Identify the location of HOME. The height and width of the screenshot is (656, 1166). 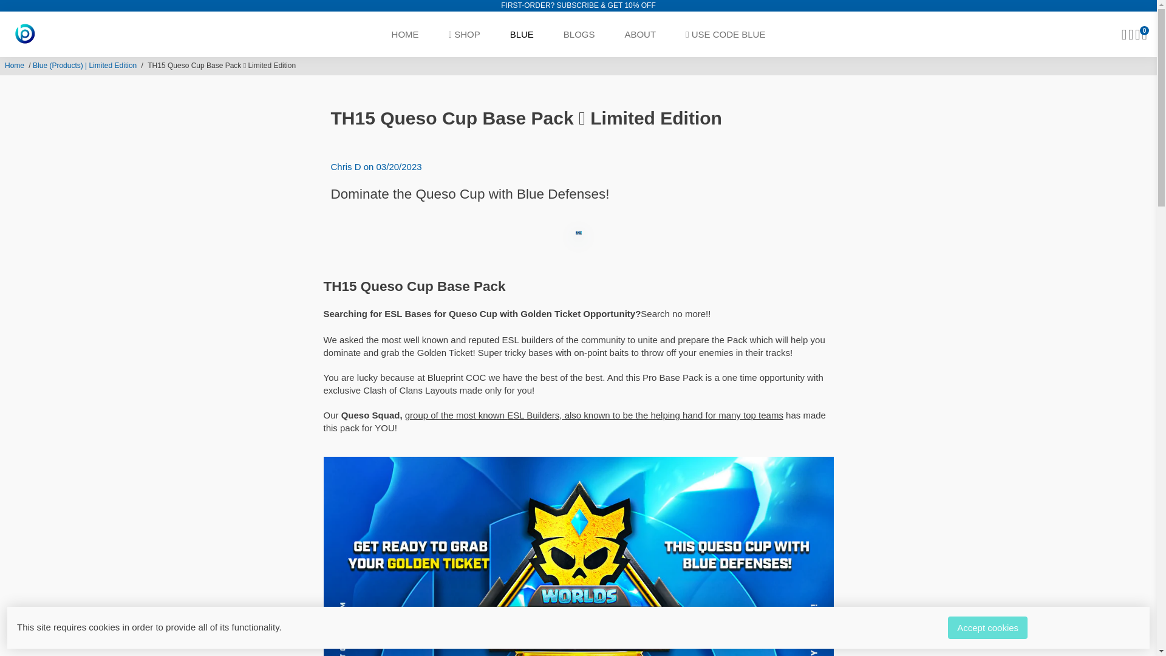
(406, 34).